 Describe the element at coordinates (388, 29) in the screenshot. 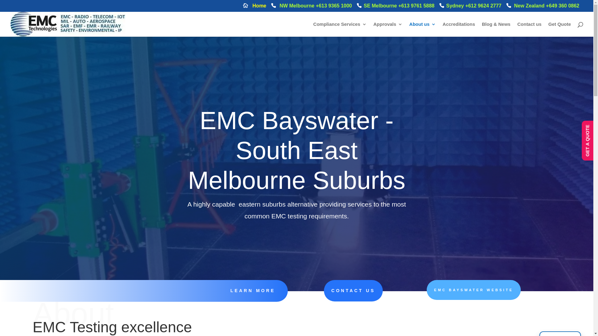

I see `Approvals` at that location.